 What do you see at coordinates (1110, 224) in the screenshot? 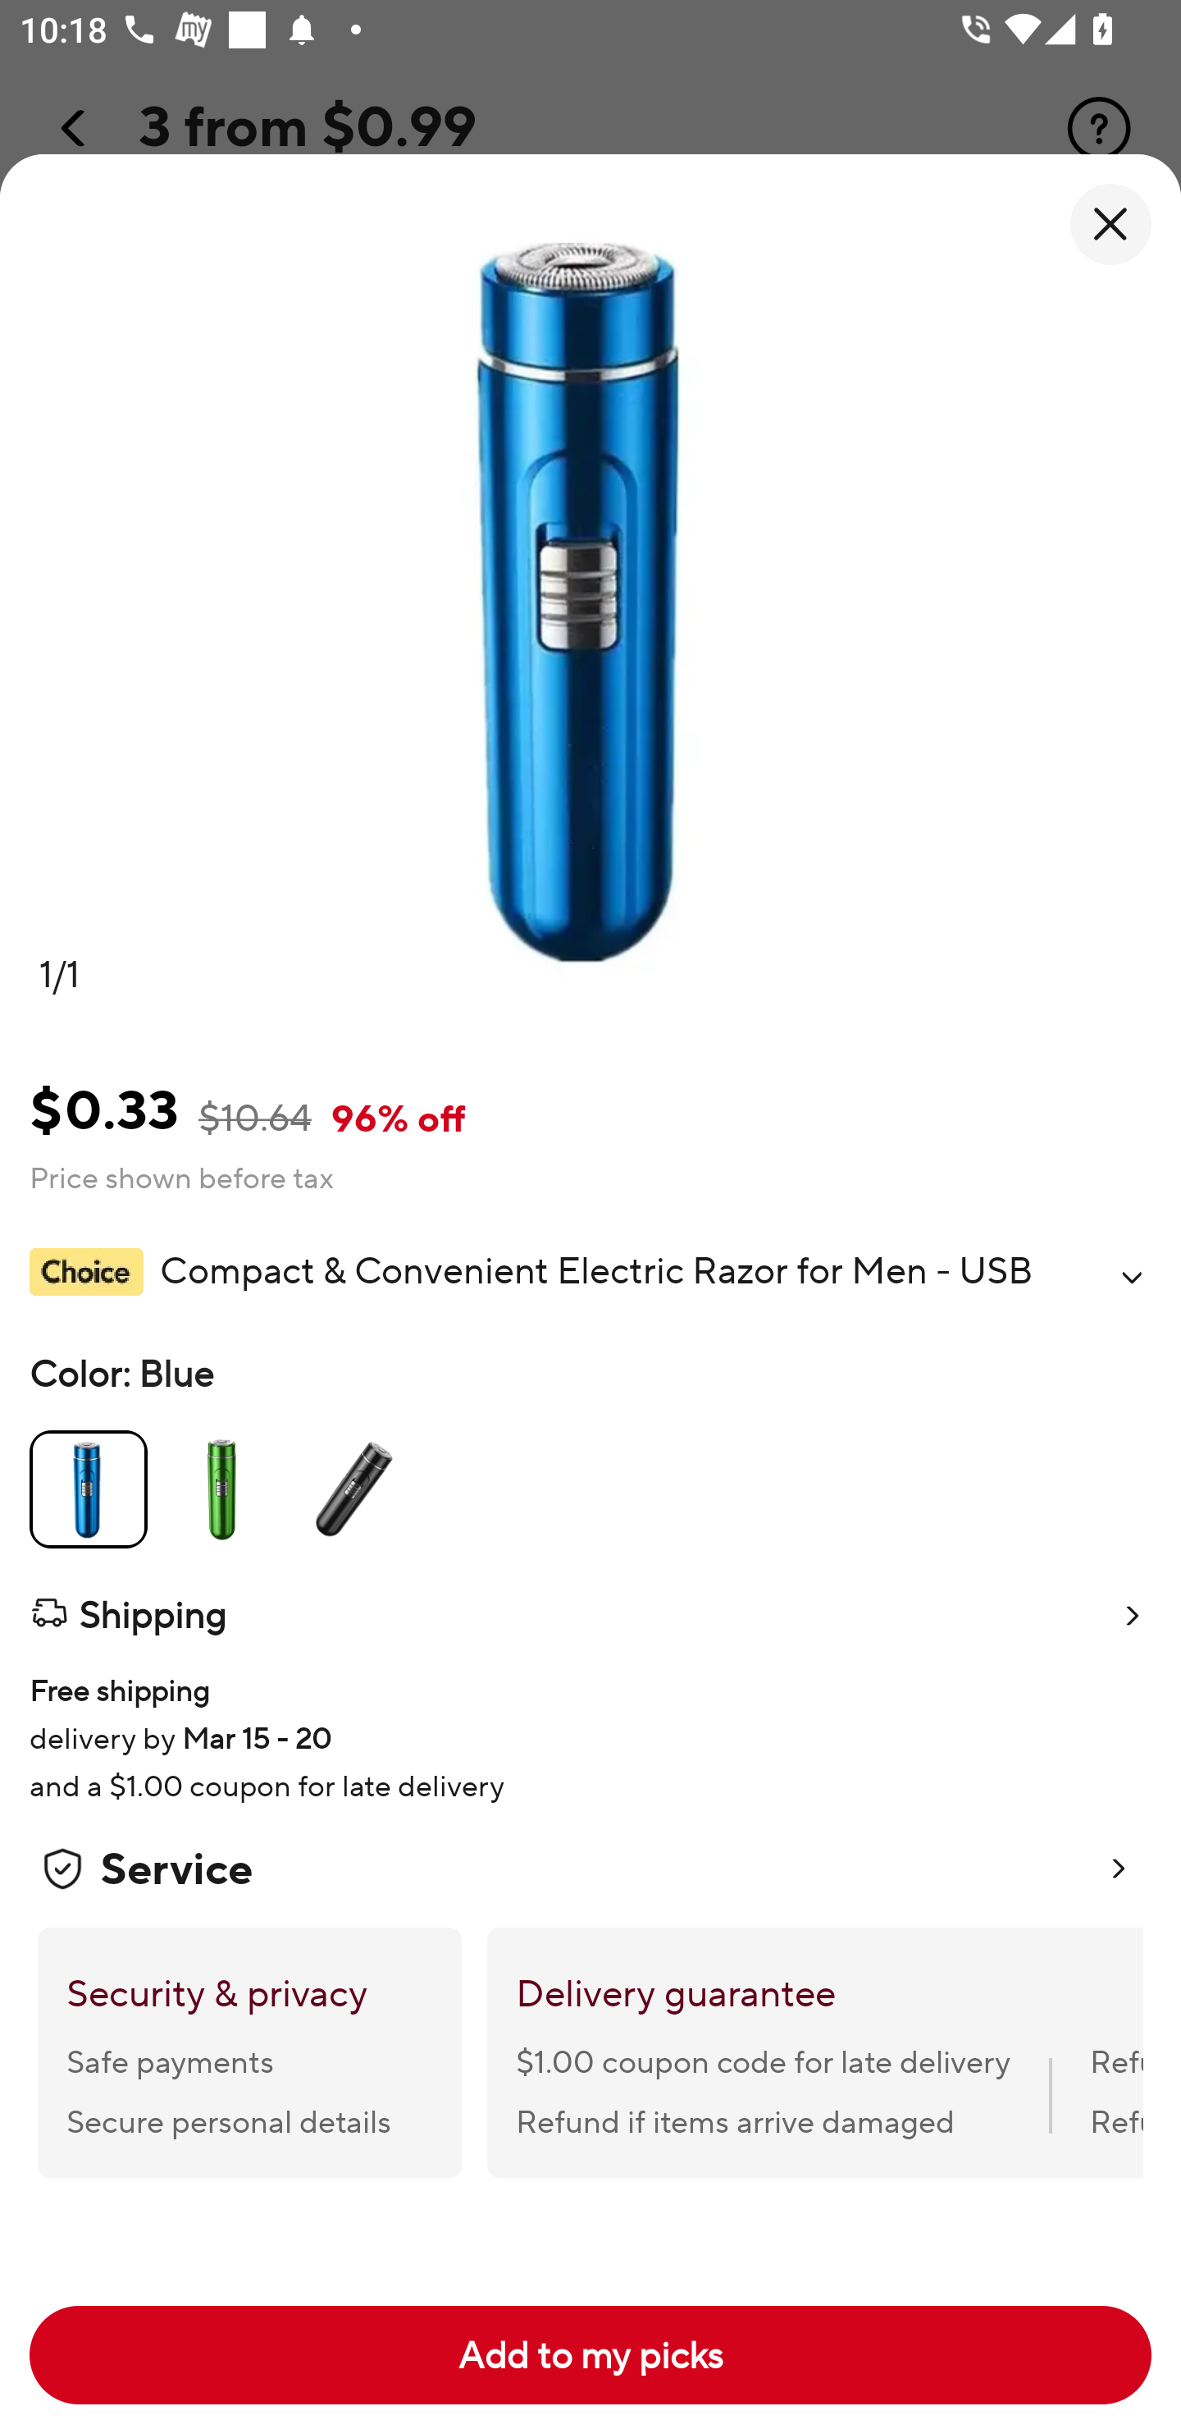
I see `close ` at bounding box center [1110, 224].